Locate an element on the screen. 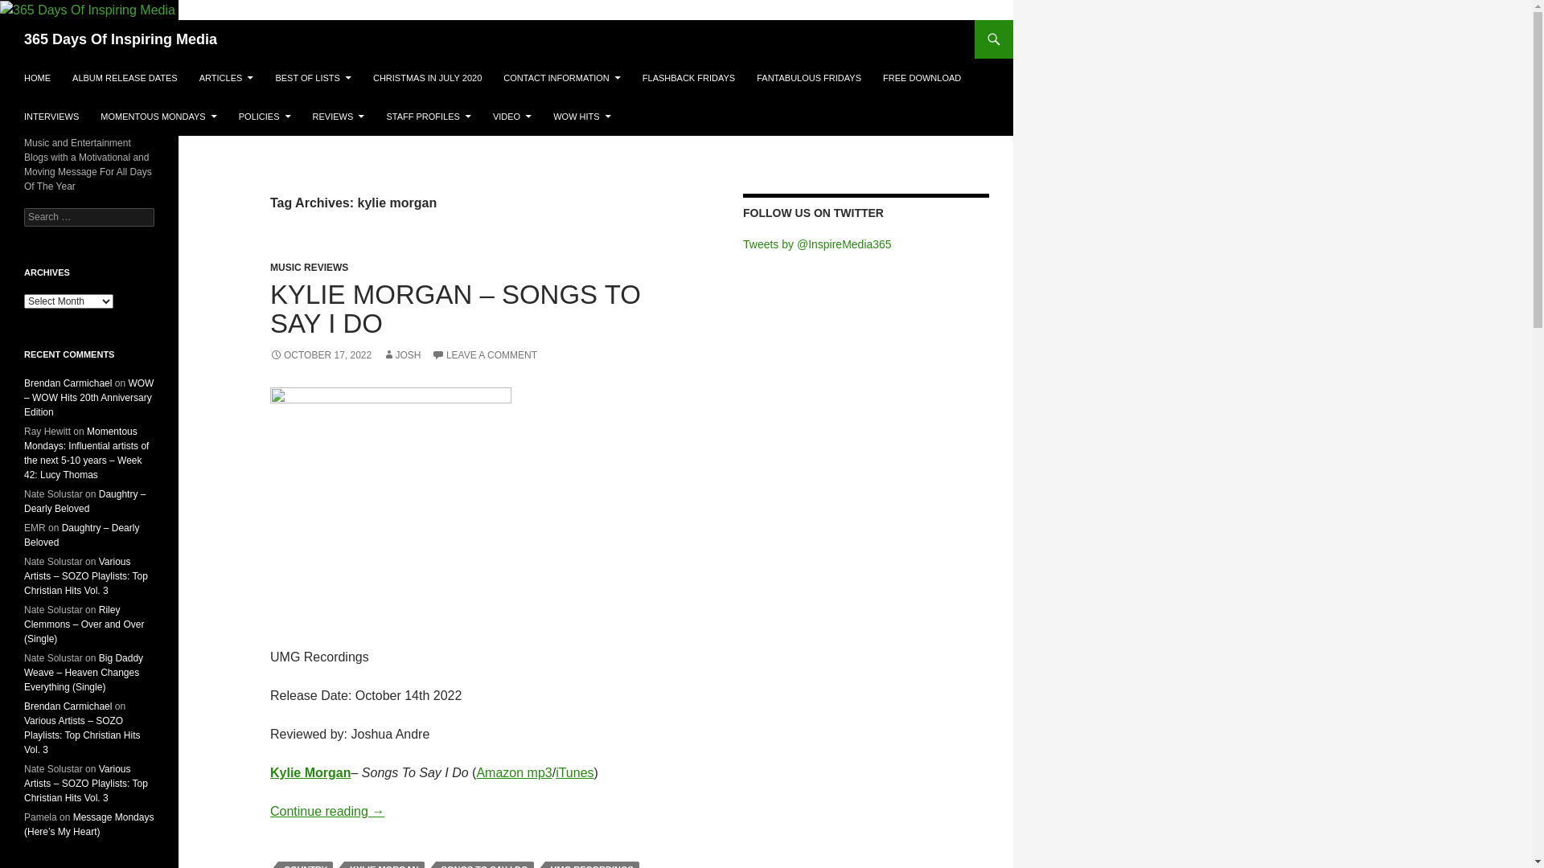 This screenshot has width=1544, height=868. Amazon mp3 is located at coordinates (514, 773).